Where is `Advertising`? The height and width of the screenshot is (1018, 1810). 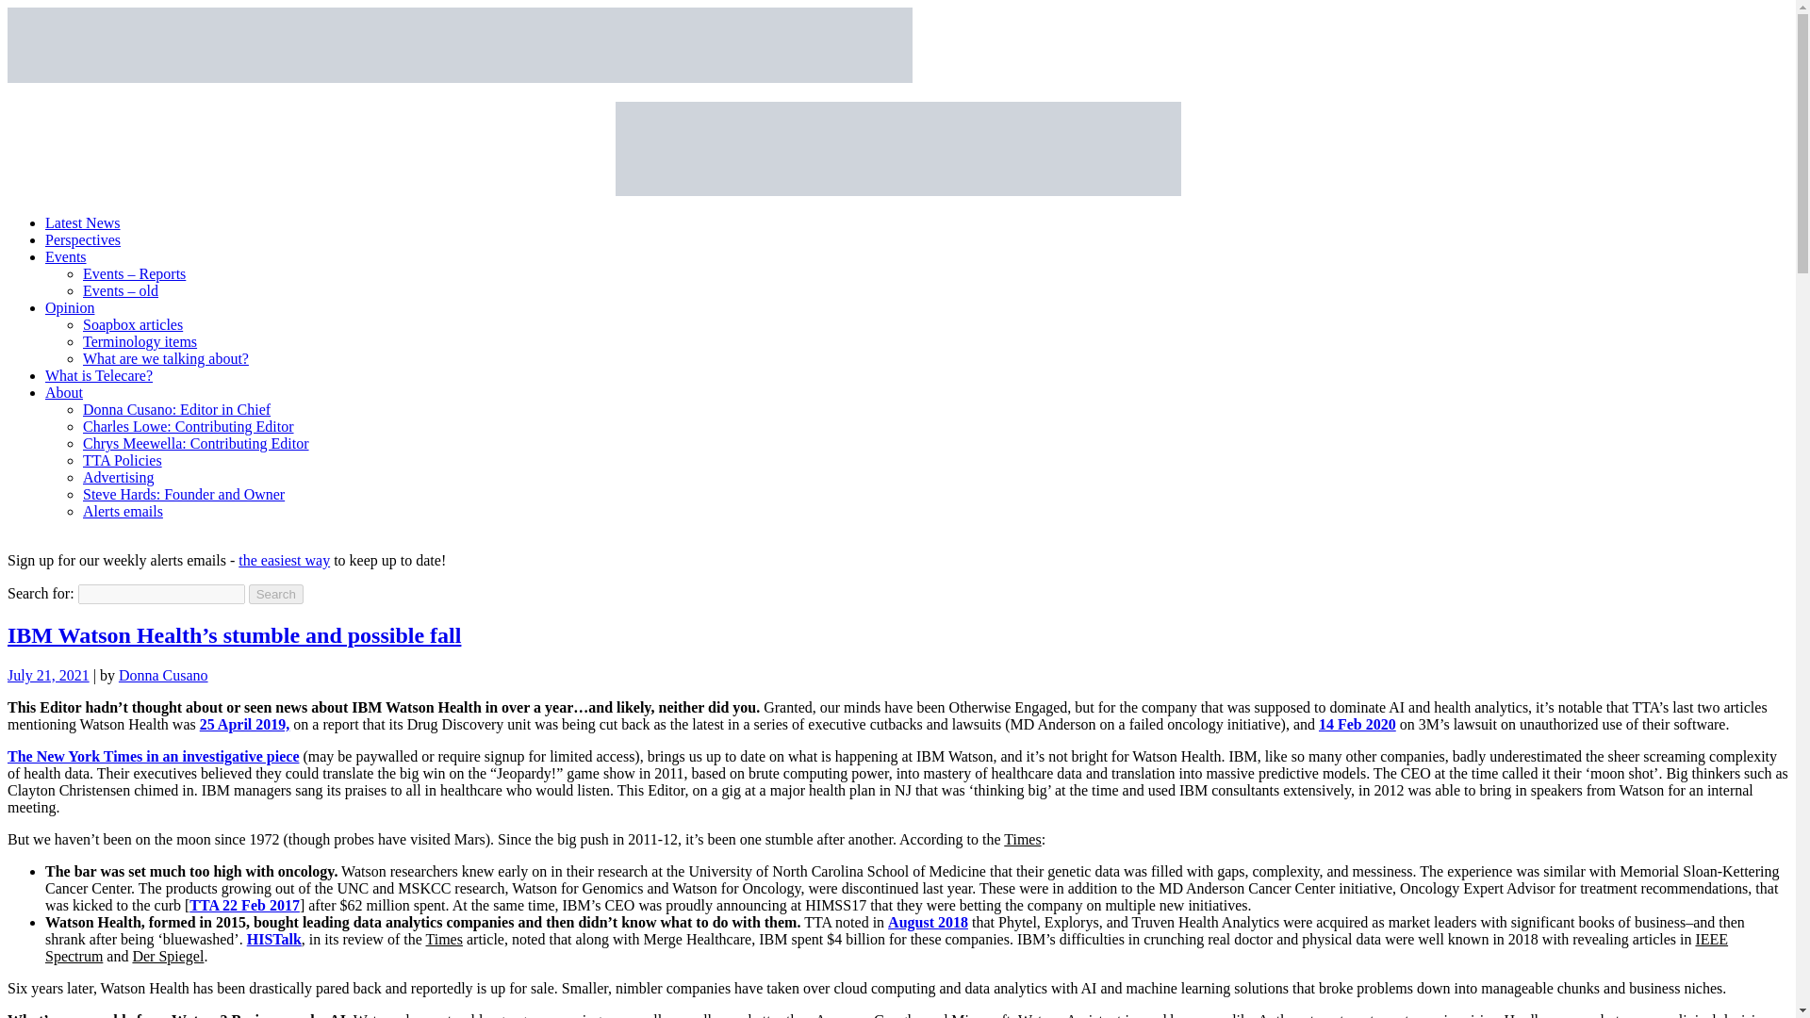
Advertising is located at coordinates (119, 477).